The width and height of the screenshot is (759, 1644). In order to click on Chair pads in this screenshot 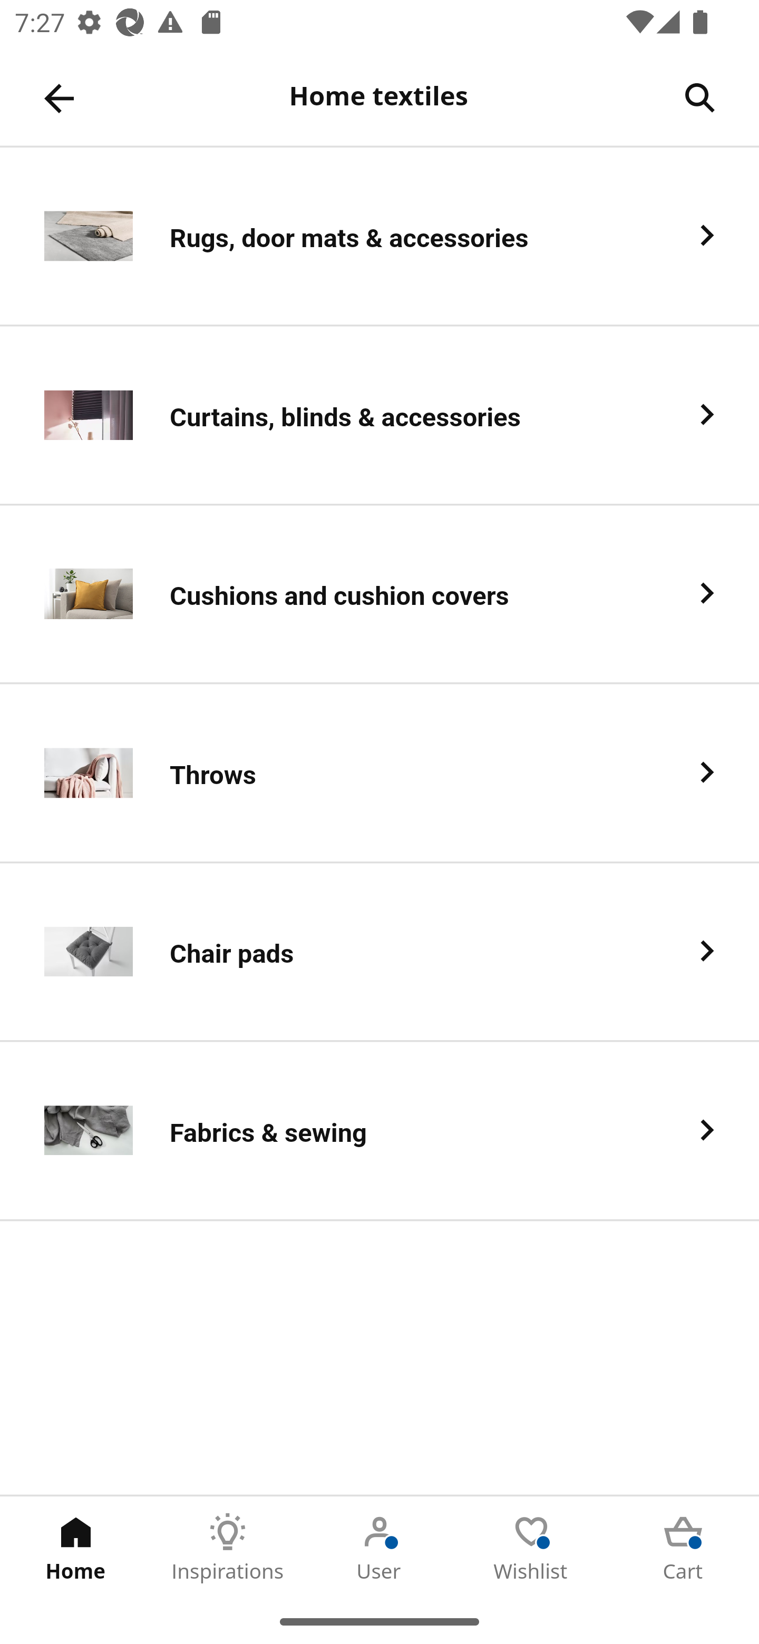, I will do `click(379, 953)`.